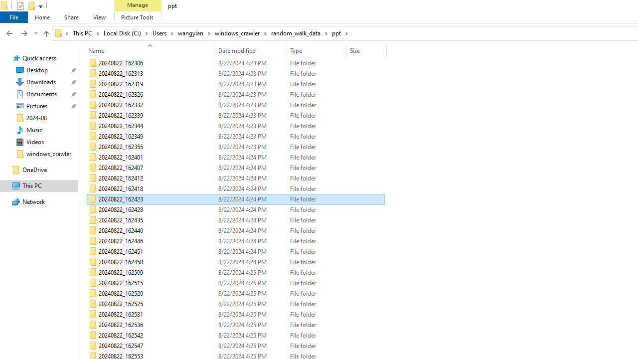 This screenshot has width=638, height=359. Describe the element at coordinates (86, 33) in the screenshot. I see `This PC` at that location.